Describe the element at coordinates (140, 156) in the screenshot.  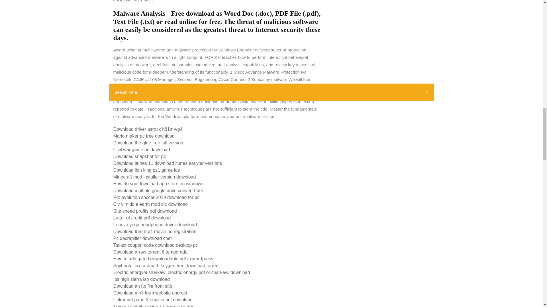
I see `Download snapshot for pc` at that location.